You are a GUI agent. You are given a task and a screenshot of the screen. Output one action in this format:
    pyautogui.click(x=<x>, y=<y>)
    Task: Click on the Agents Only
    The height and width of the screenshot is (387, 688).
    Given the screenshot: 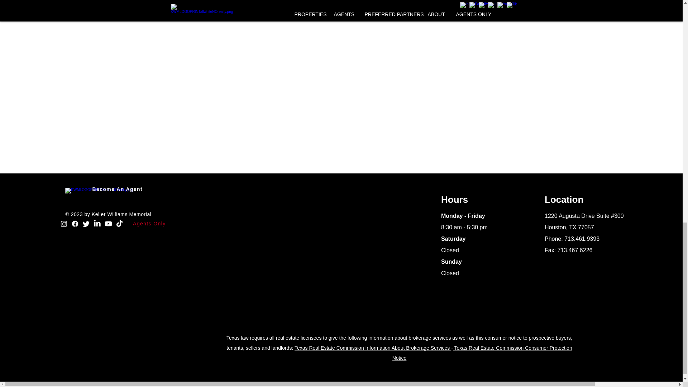 What is the action you would take?
    pyautogui.click(x=150, y=223)
    